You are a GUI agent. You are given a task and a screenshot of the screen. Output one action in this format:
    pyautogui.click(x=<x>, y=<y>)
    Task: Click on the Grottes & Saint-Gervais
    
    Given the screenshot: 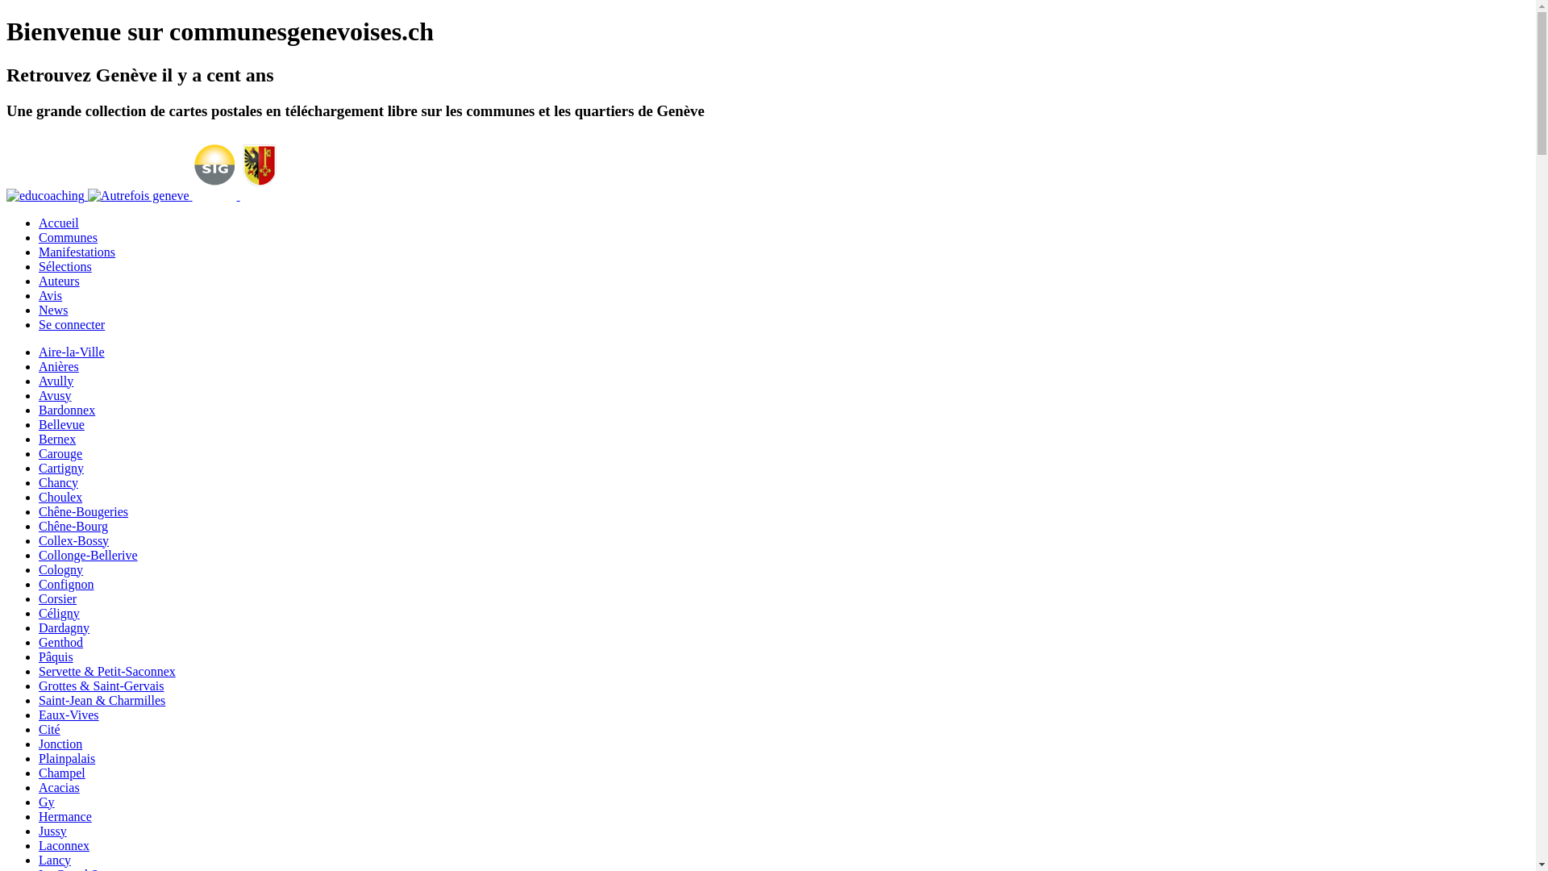 What is the action you would take?
    pyautogui.click(x=102, y=686)
    